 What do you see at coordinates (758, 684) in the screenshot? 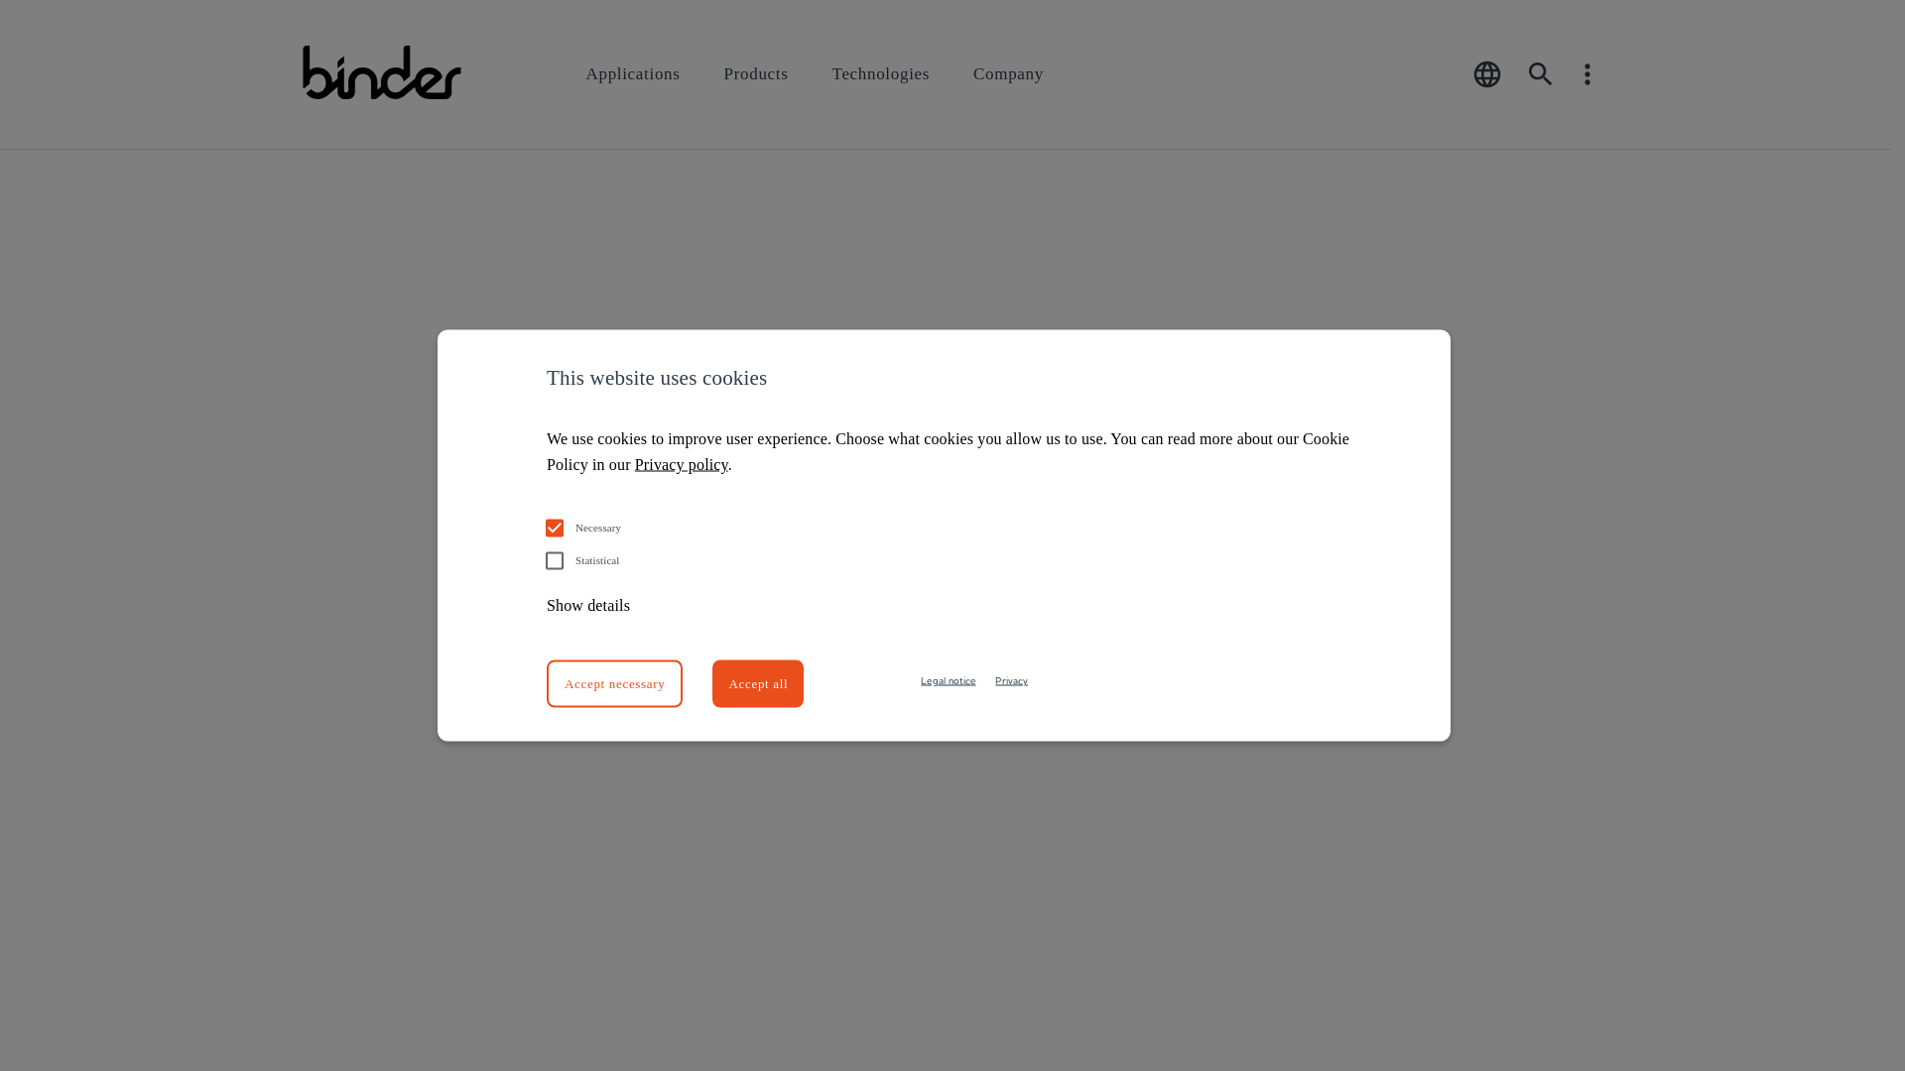
I see `Accept all` at bounding box center [758, 684].